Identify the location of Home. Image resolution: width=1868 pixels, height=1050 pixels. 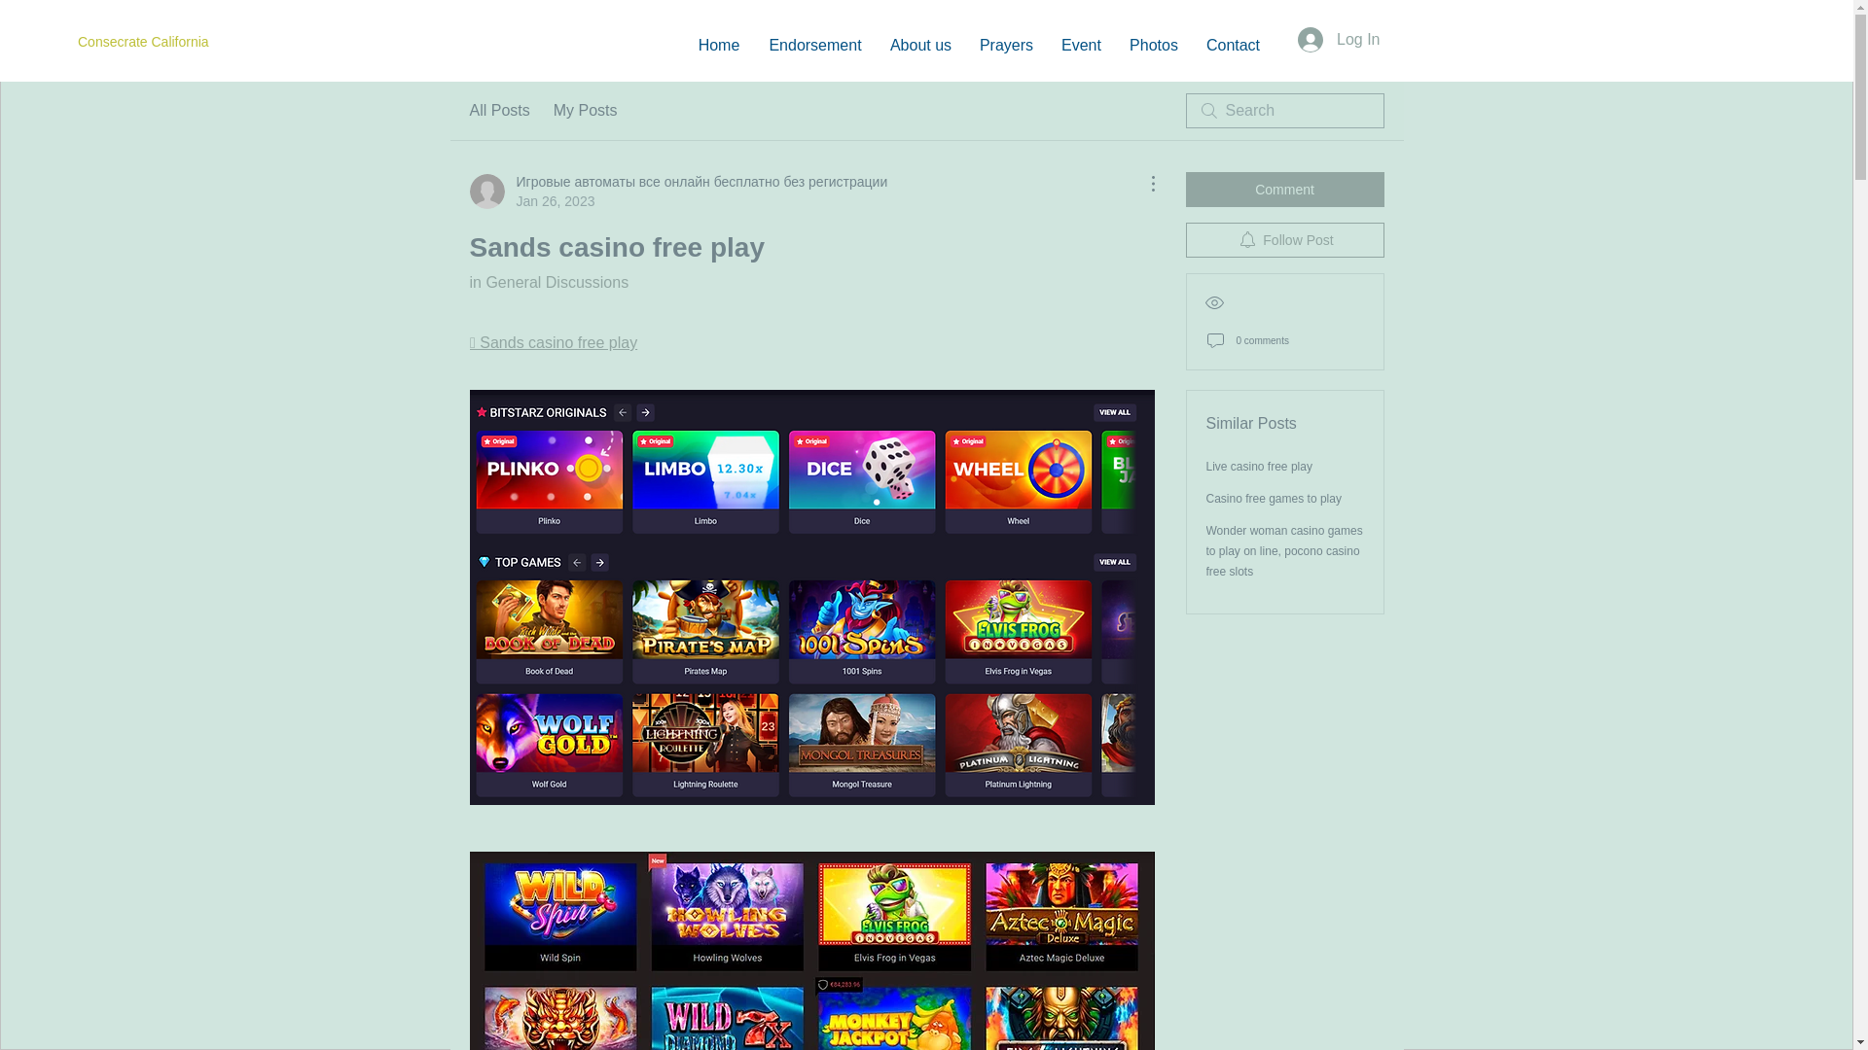
(718, 45).